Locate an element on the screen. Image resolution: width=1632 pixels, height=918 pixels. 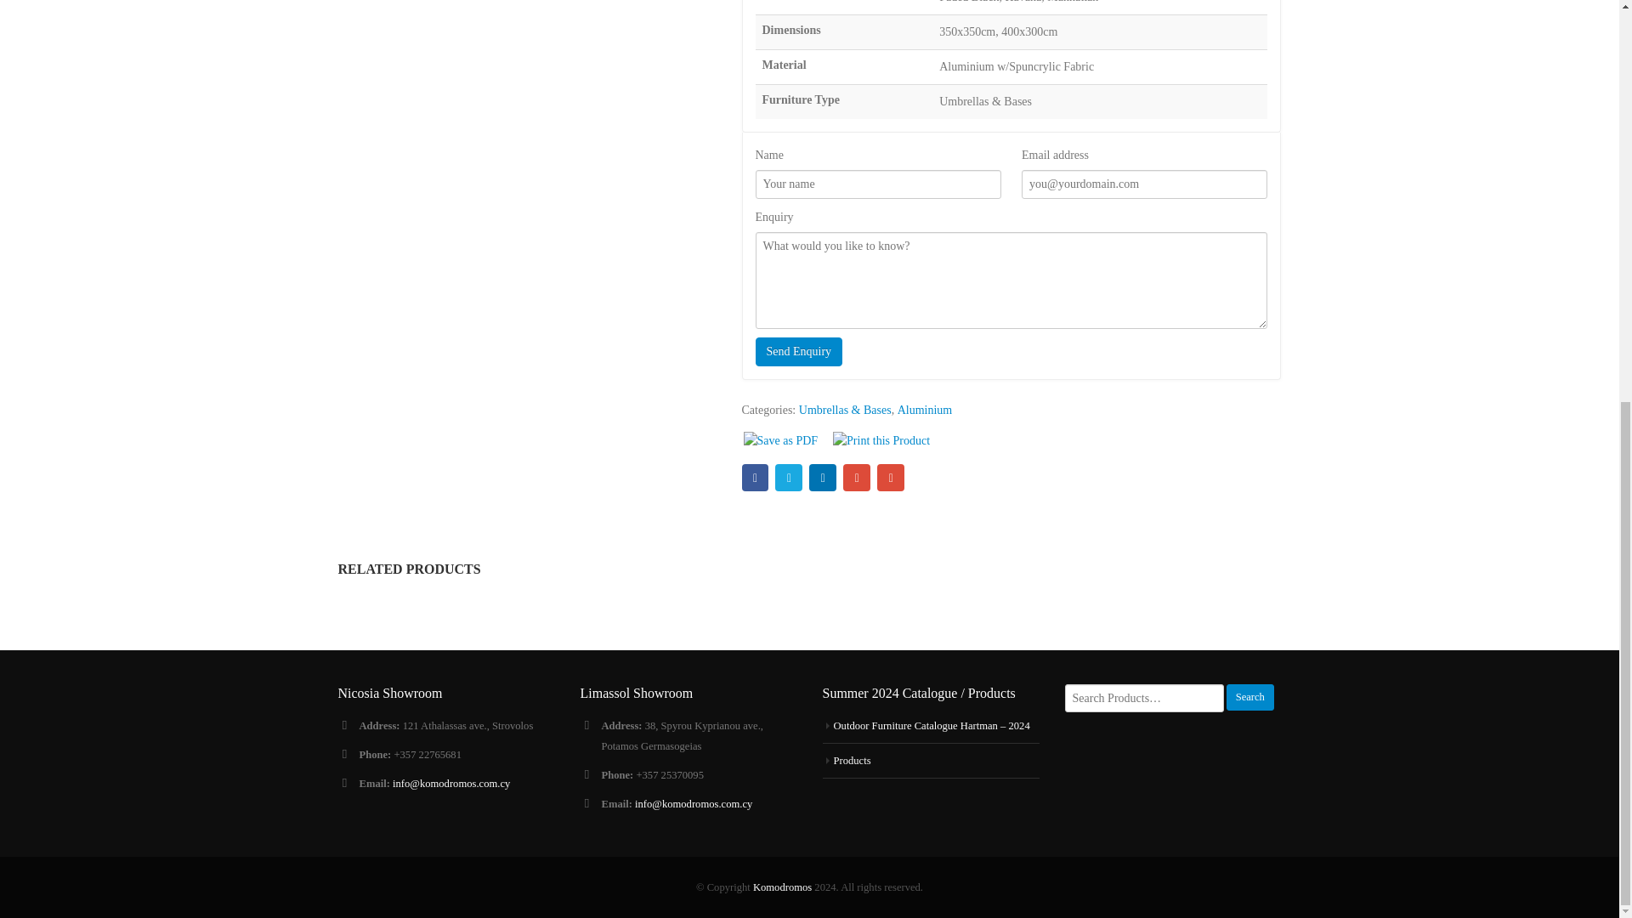
Email is located at coordinates (891, 478).